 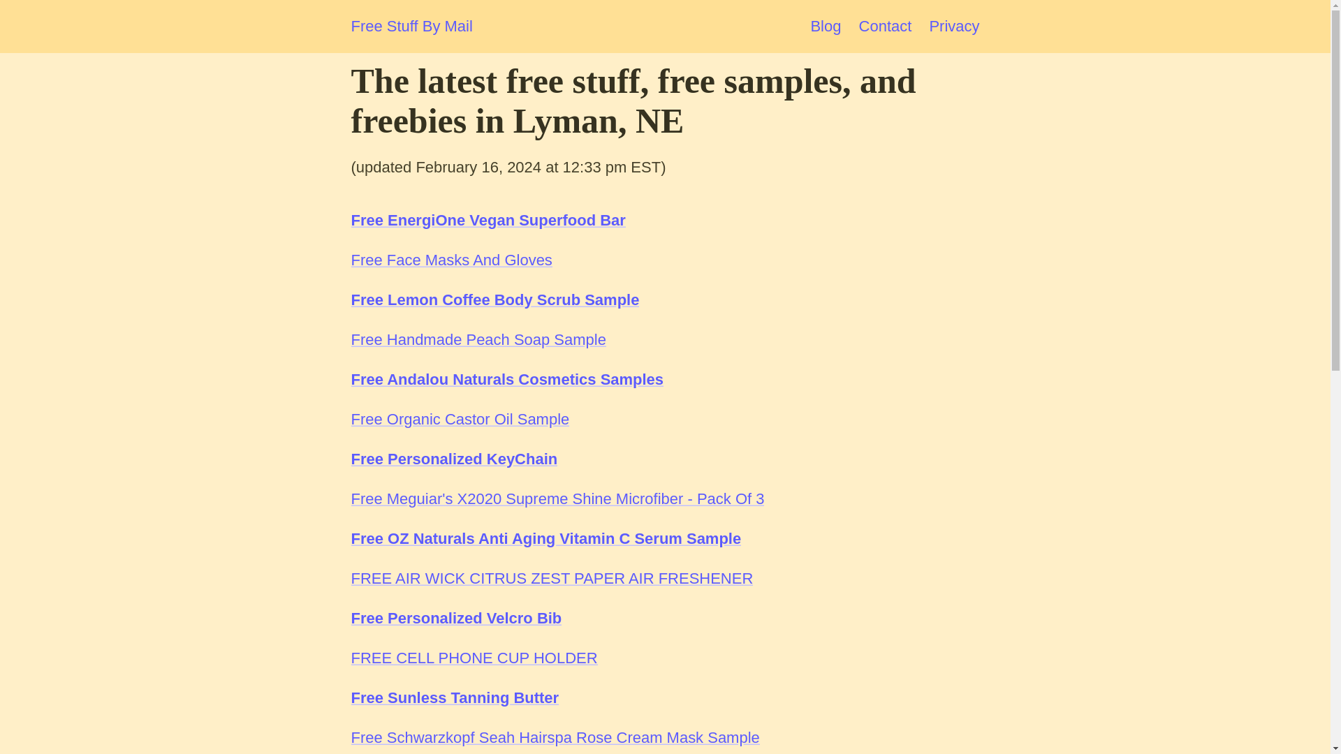 What do you see at coordinates (455, 617) in the screenshot?
I see `Free Personalized Velcro Bib` at bounding box center [455, 617].